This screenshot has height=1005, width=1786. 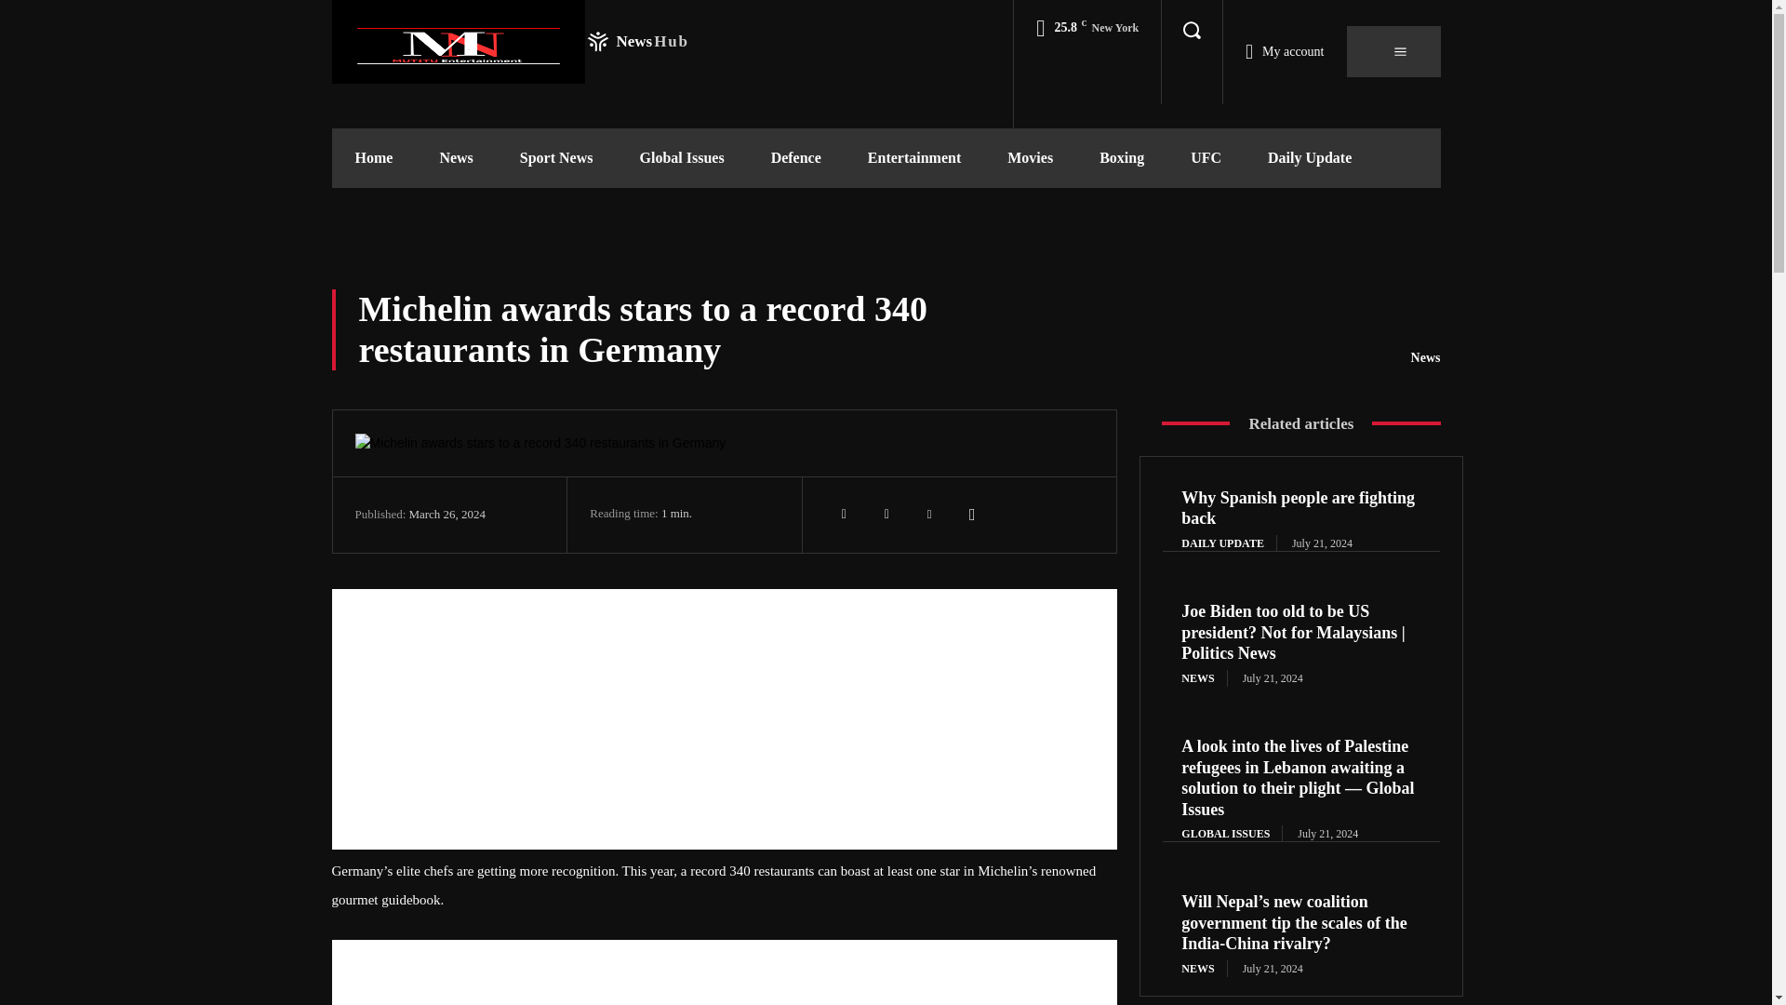 What do you see at coordinates (509, 41) in the screenshot?
I see `Michelin awards stars to a record 340 restaurants in Germany` at bounding box center [509, 41].